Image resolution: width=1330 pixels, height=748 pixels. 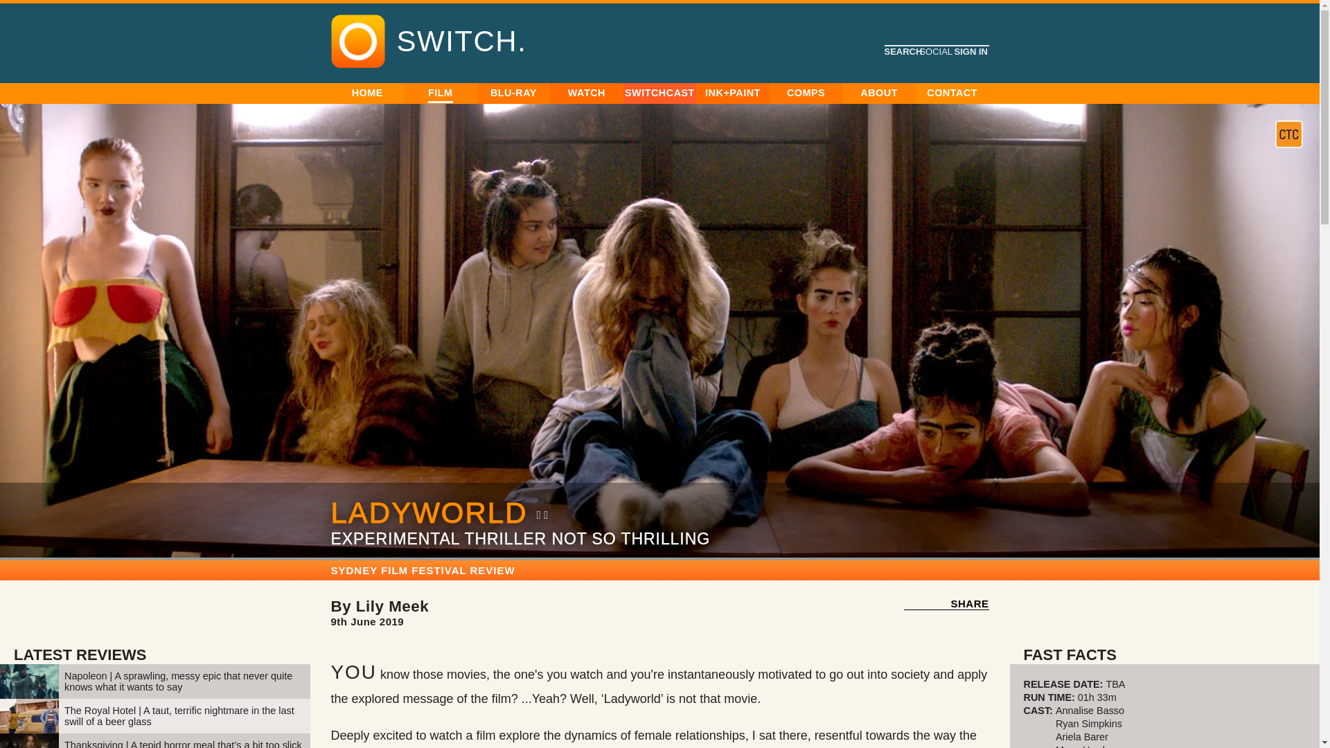 I want to click on FORGOT PASSWORD?, so click(x=804, y=182).